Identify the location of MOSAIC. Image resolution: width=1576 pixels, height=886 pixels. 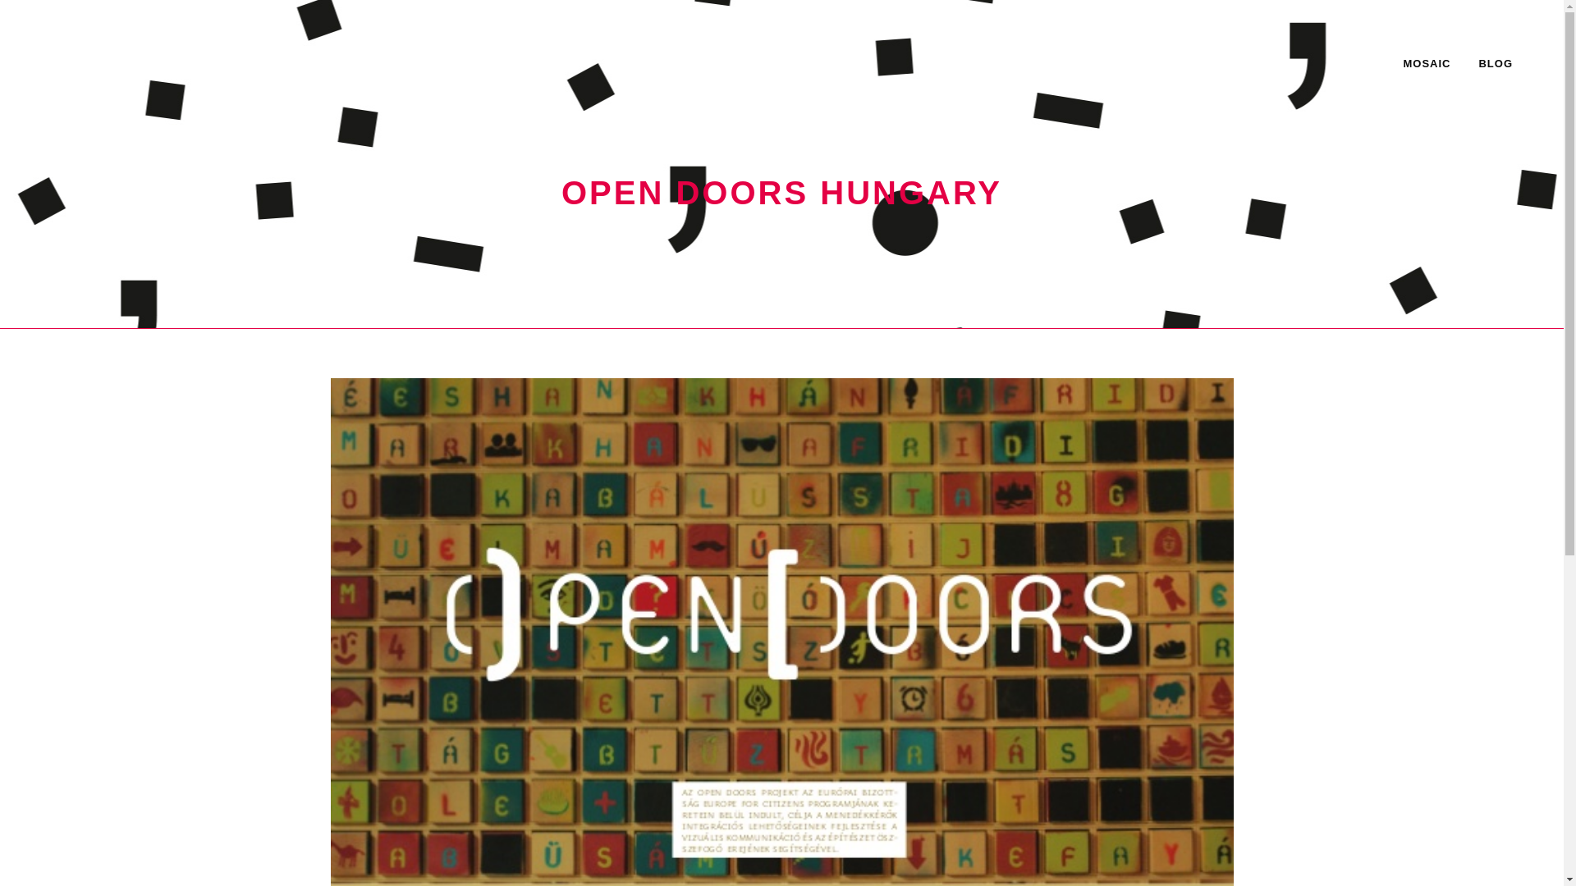
(1426, 64).